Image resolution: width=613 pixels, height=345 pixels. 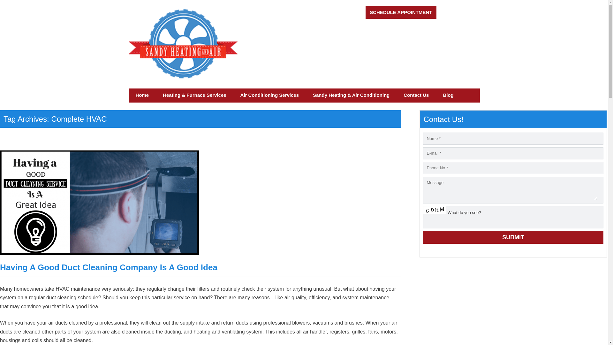 I want to click on 1, so click(x=474, y=13).